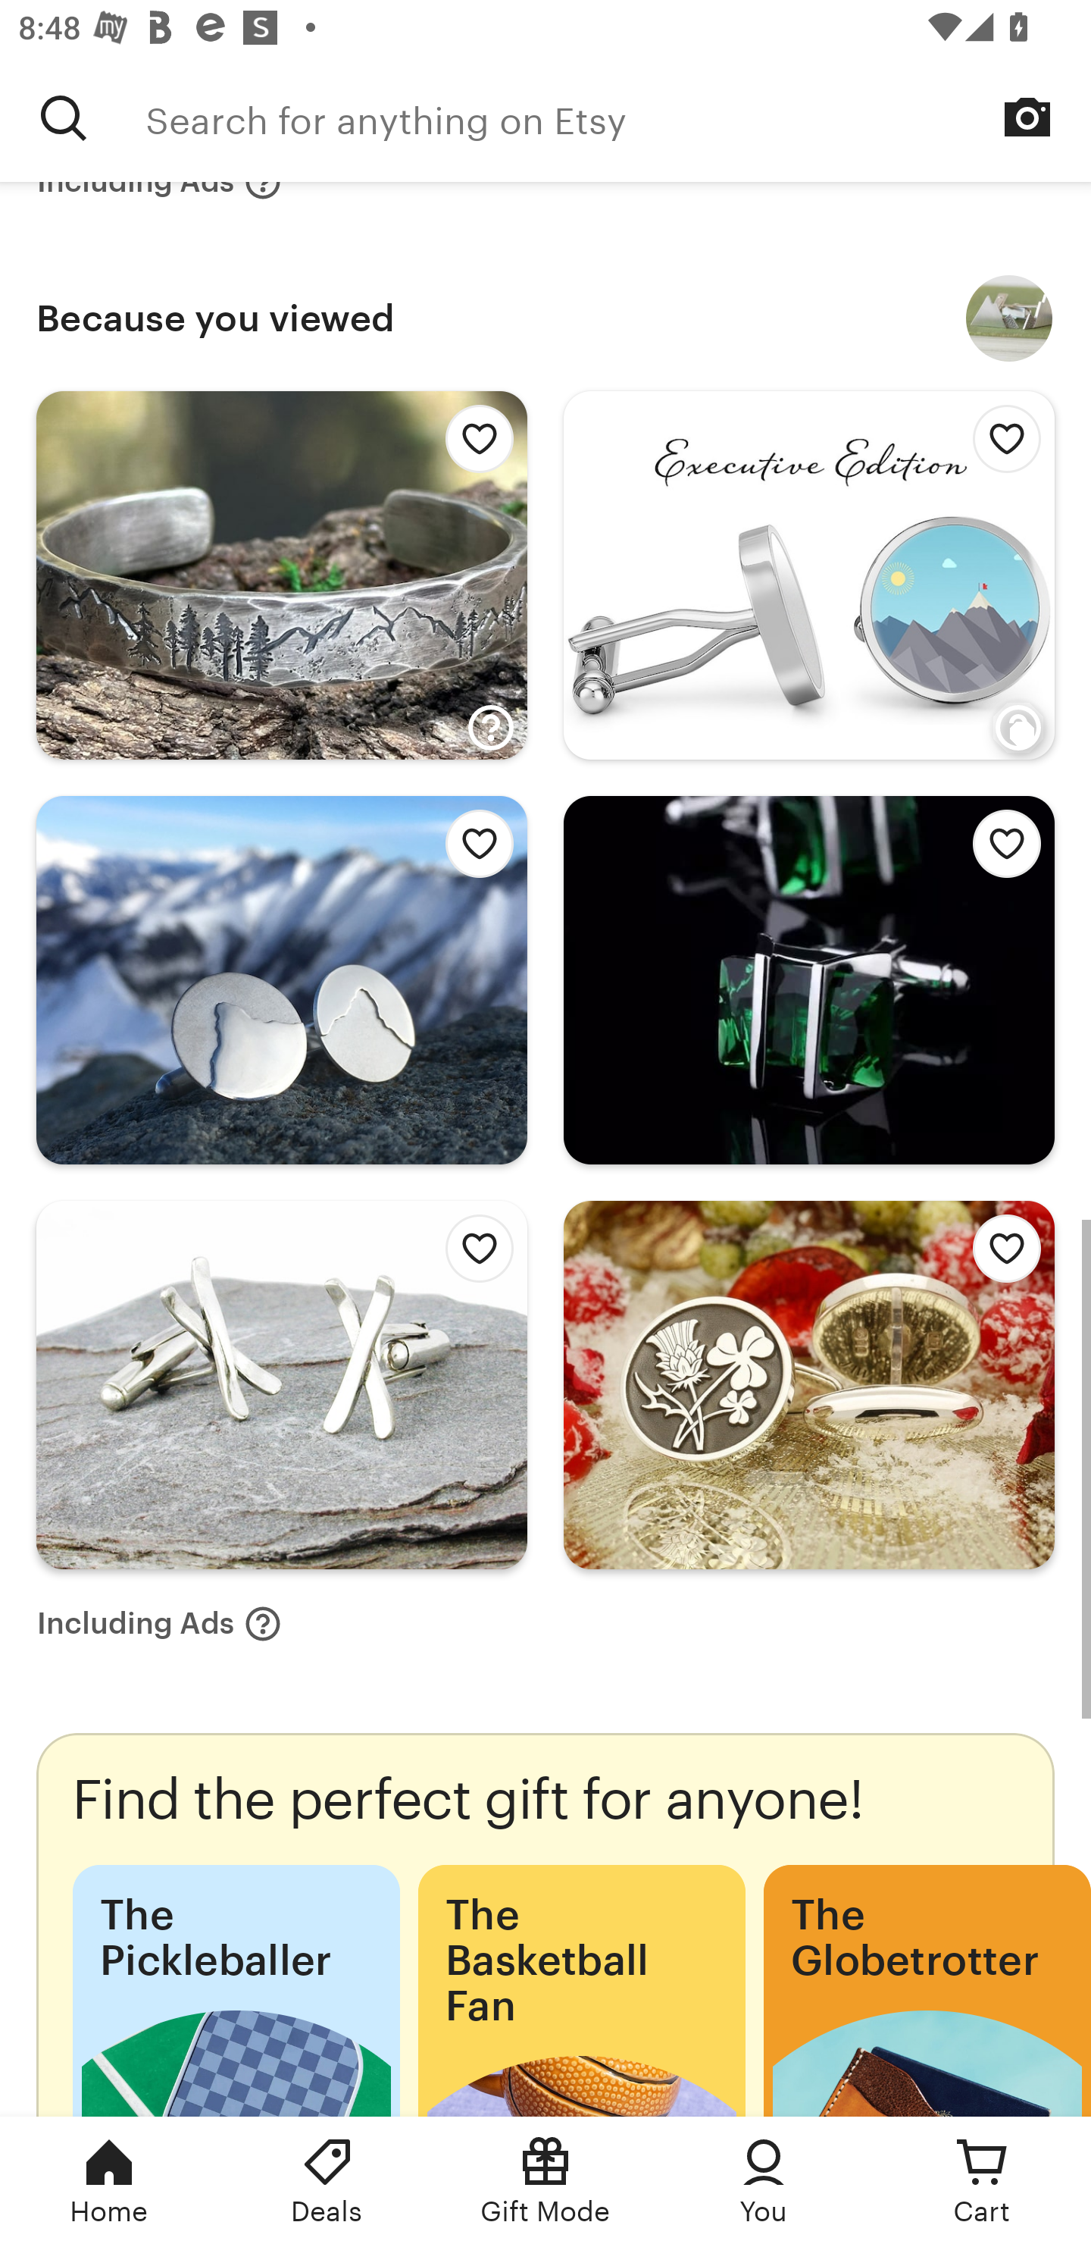  What do you see at coordinates (236, 1990) in the screenshot?
I see `The Pickleballer` at bounding box center [236, 1990].